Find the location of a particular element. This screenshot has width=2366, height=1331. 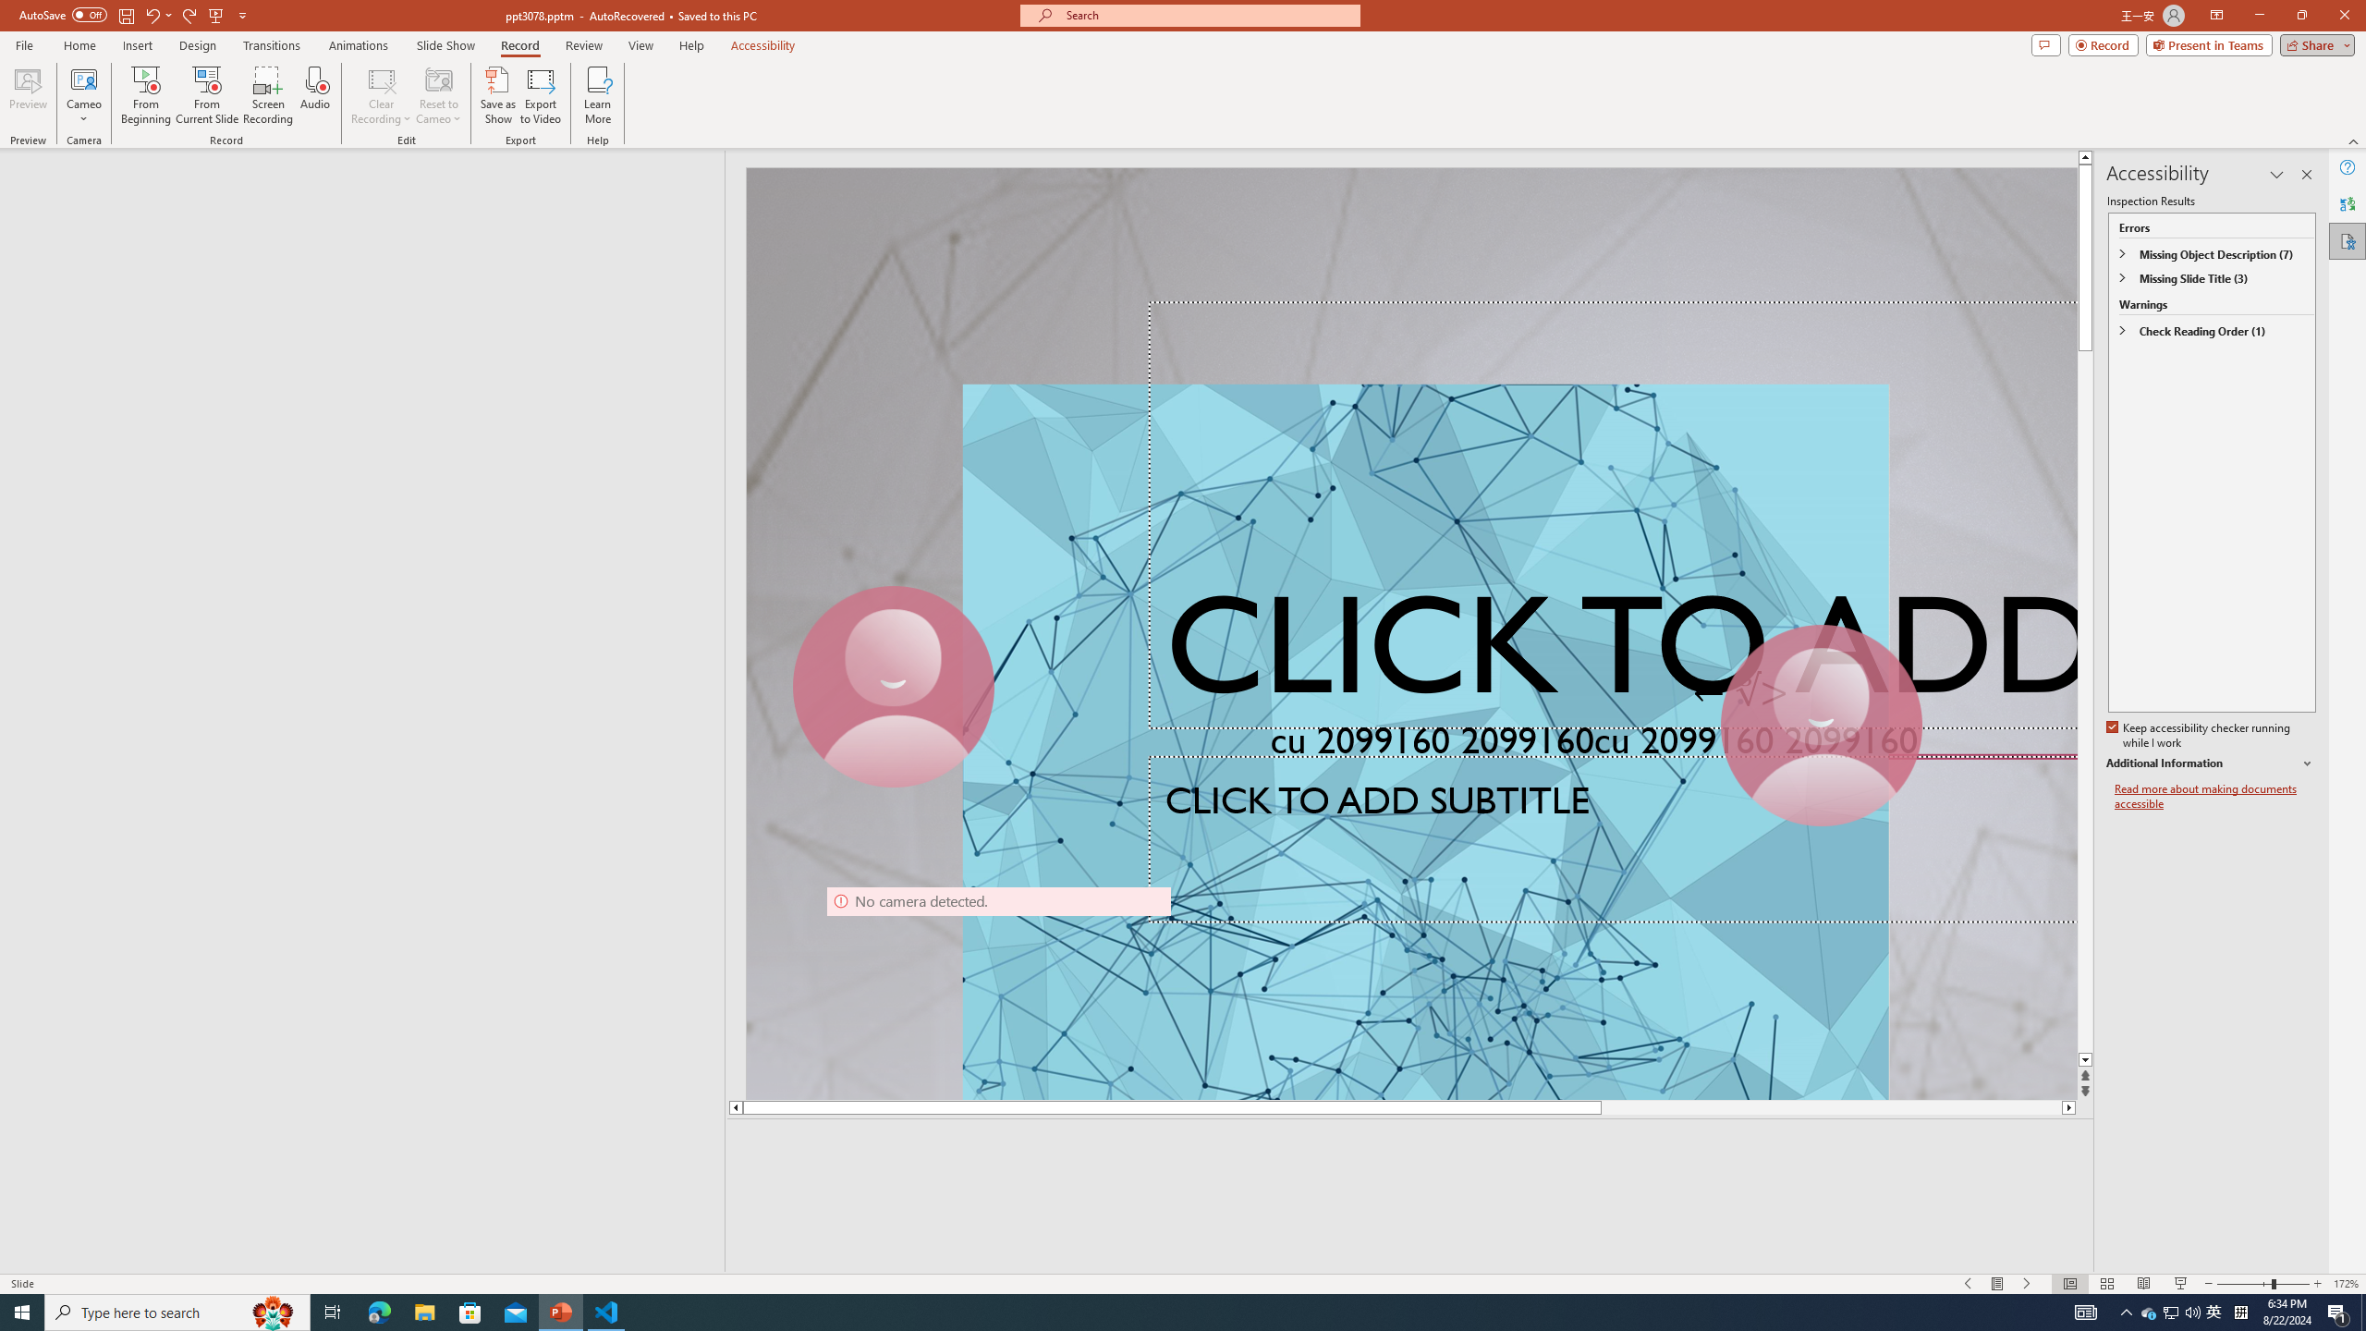

Screen Recording is located at coordinates (268, 95).